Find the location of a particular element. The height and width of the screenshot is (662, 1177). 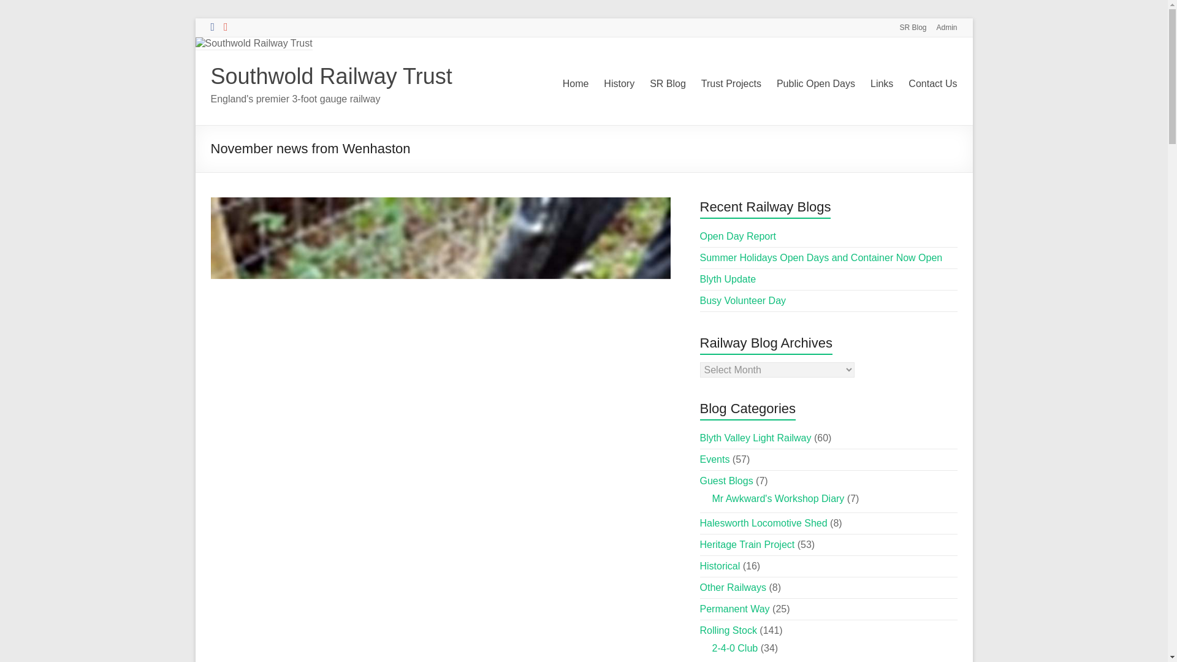

Trust Projects is located at coordinates (731, 84).